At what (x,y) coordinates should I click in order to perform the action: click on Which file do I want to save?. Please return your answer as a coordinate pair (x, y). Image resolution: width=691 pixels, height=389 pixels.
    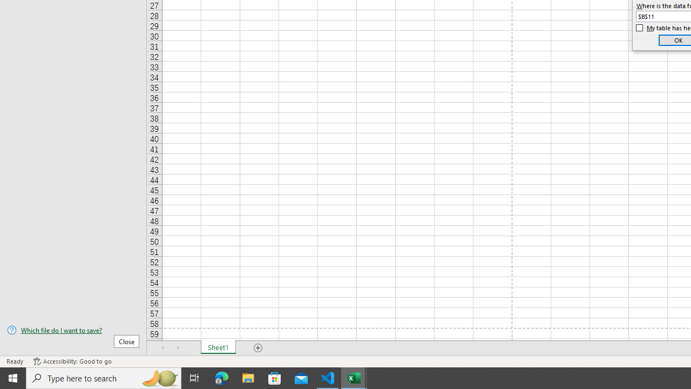
    Looking at the image, I should click on (73, 330).